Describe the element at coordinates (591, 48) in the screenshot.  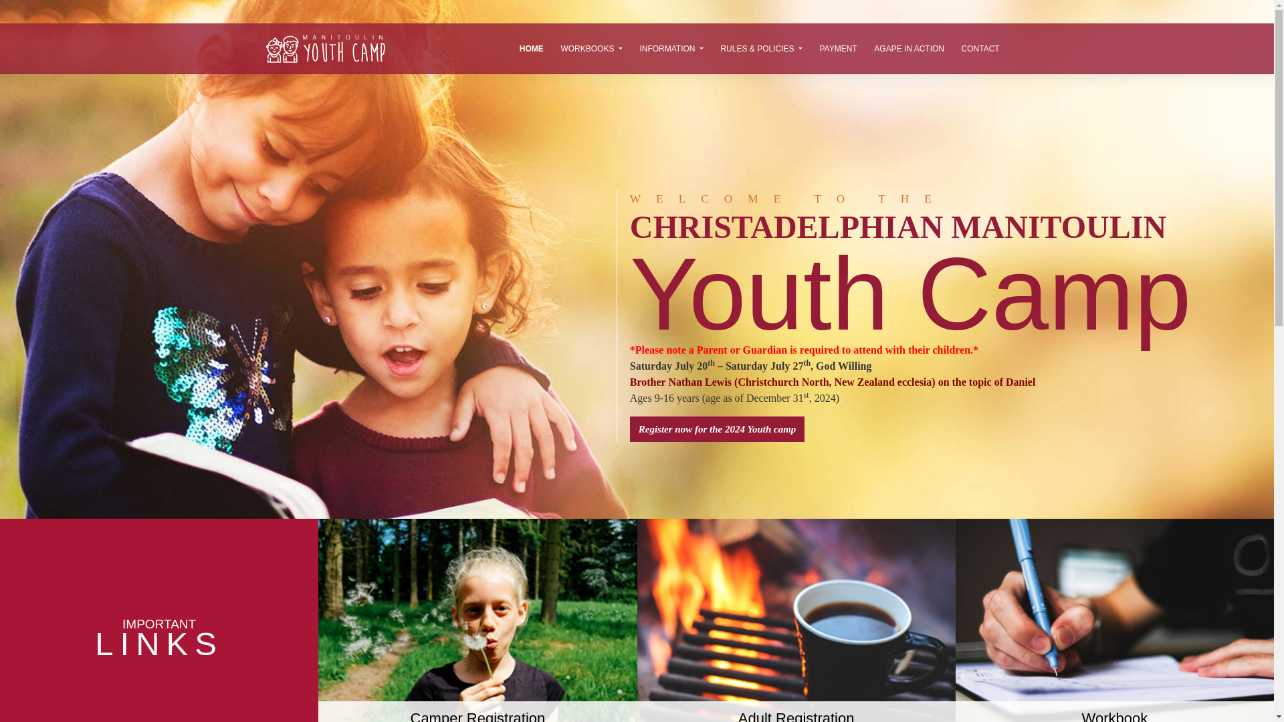
I see `WORKBOOKS` at that location.